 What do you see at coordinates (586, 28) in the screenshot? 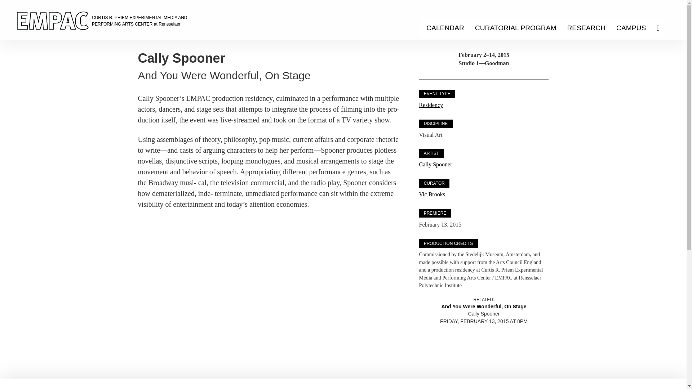
I see `RESEARCH` at bounding box center [586, 28].